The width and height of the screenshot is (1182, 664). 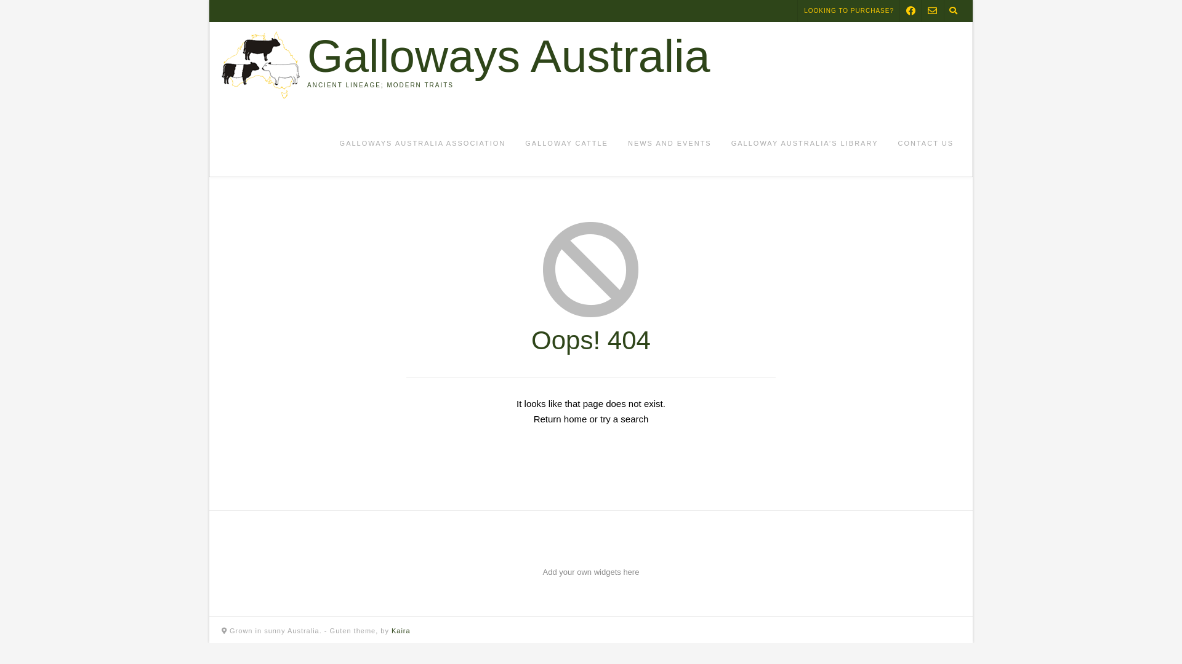 I want to click on GALLOWAYS AUSTRALIA ASSOCIATION, so click(x=423, y=144).